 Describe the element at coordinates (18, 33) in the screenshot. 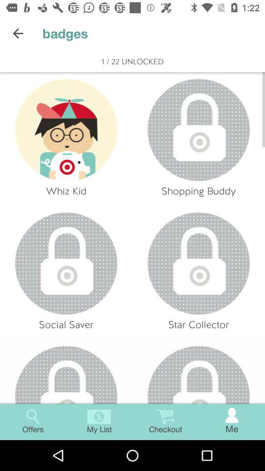

I see `select the item to the left of badges item` at that location.